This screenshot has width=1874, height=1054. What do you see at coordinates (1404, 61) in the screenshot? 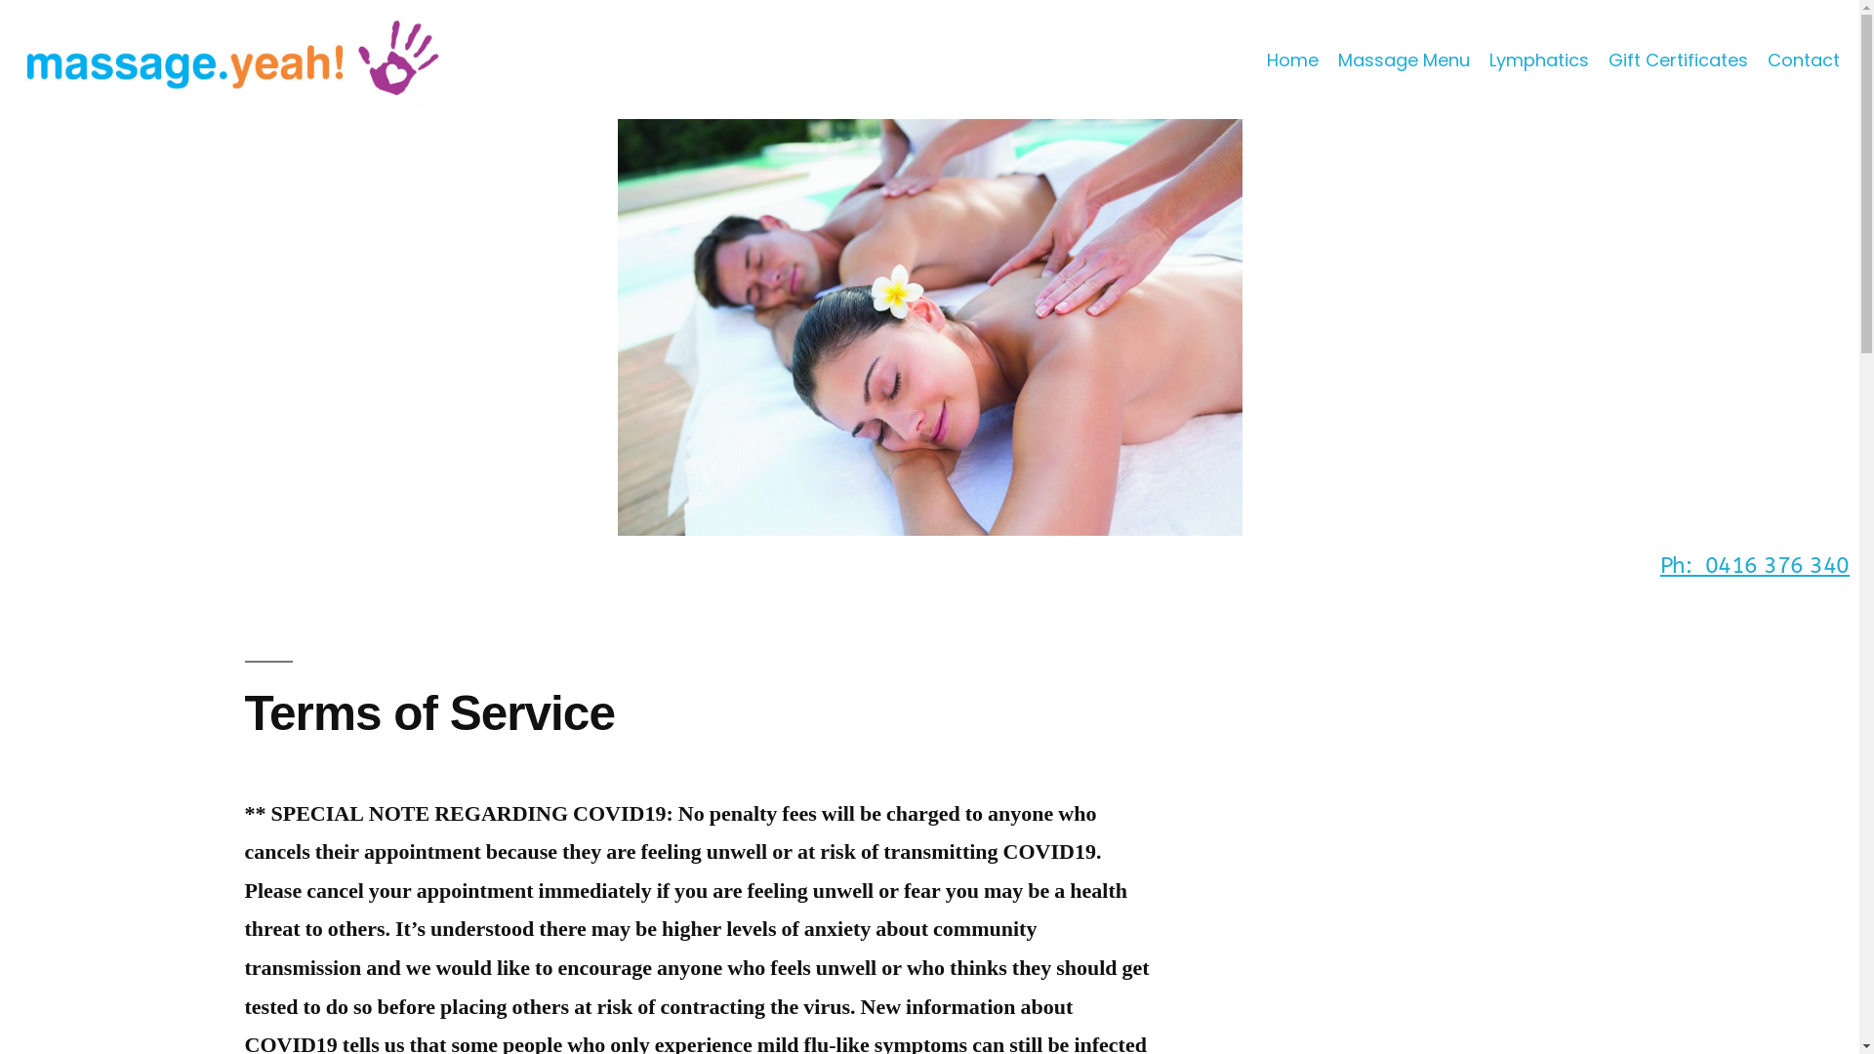
I see `Massage Menu` at bounding box center [1404, 61].